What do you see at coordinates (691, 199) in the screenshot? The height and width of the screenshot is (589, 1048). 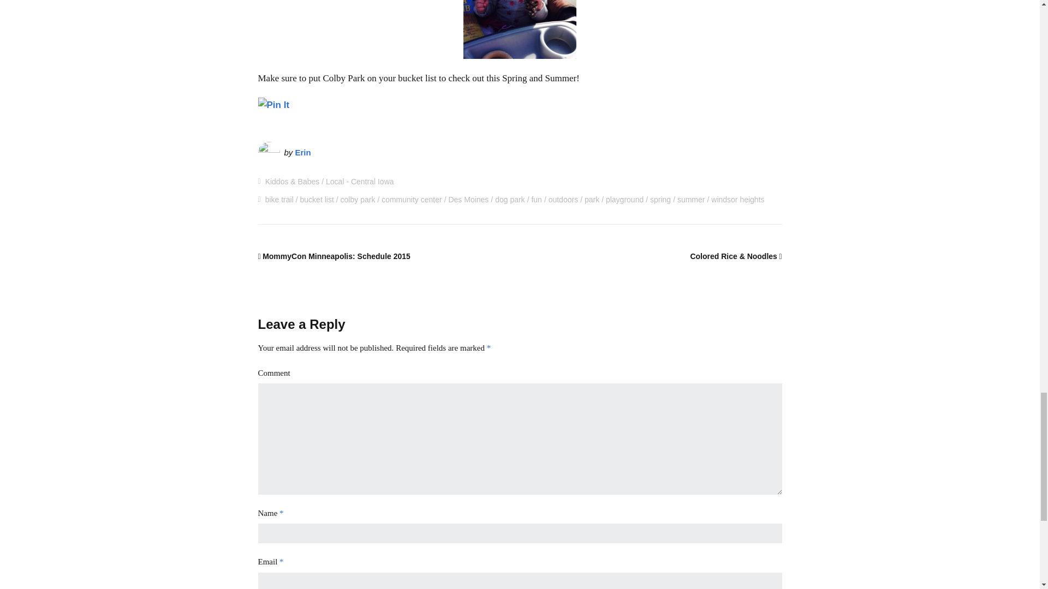 I see `summer` at bounding box center [691, 199].